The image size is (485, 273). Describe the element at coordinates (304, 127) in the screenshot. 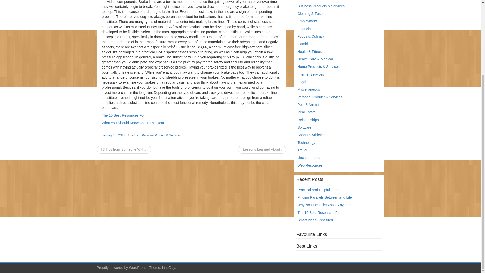

I see `Software` at that location.